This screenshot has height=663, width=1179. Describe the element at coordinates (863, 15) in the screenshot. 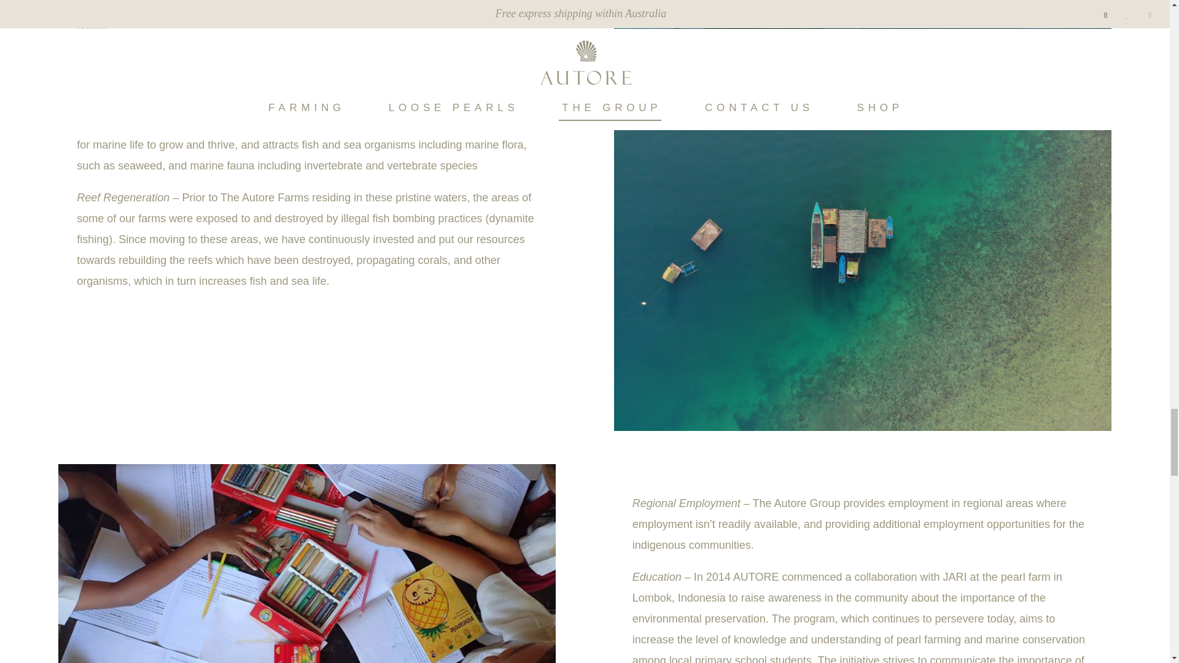

I see `csr-2` at that location.